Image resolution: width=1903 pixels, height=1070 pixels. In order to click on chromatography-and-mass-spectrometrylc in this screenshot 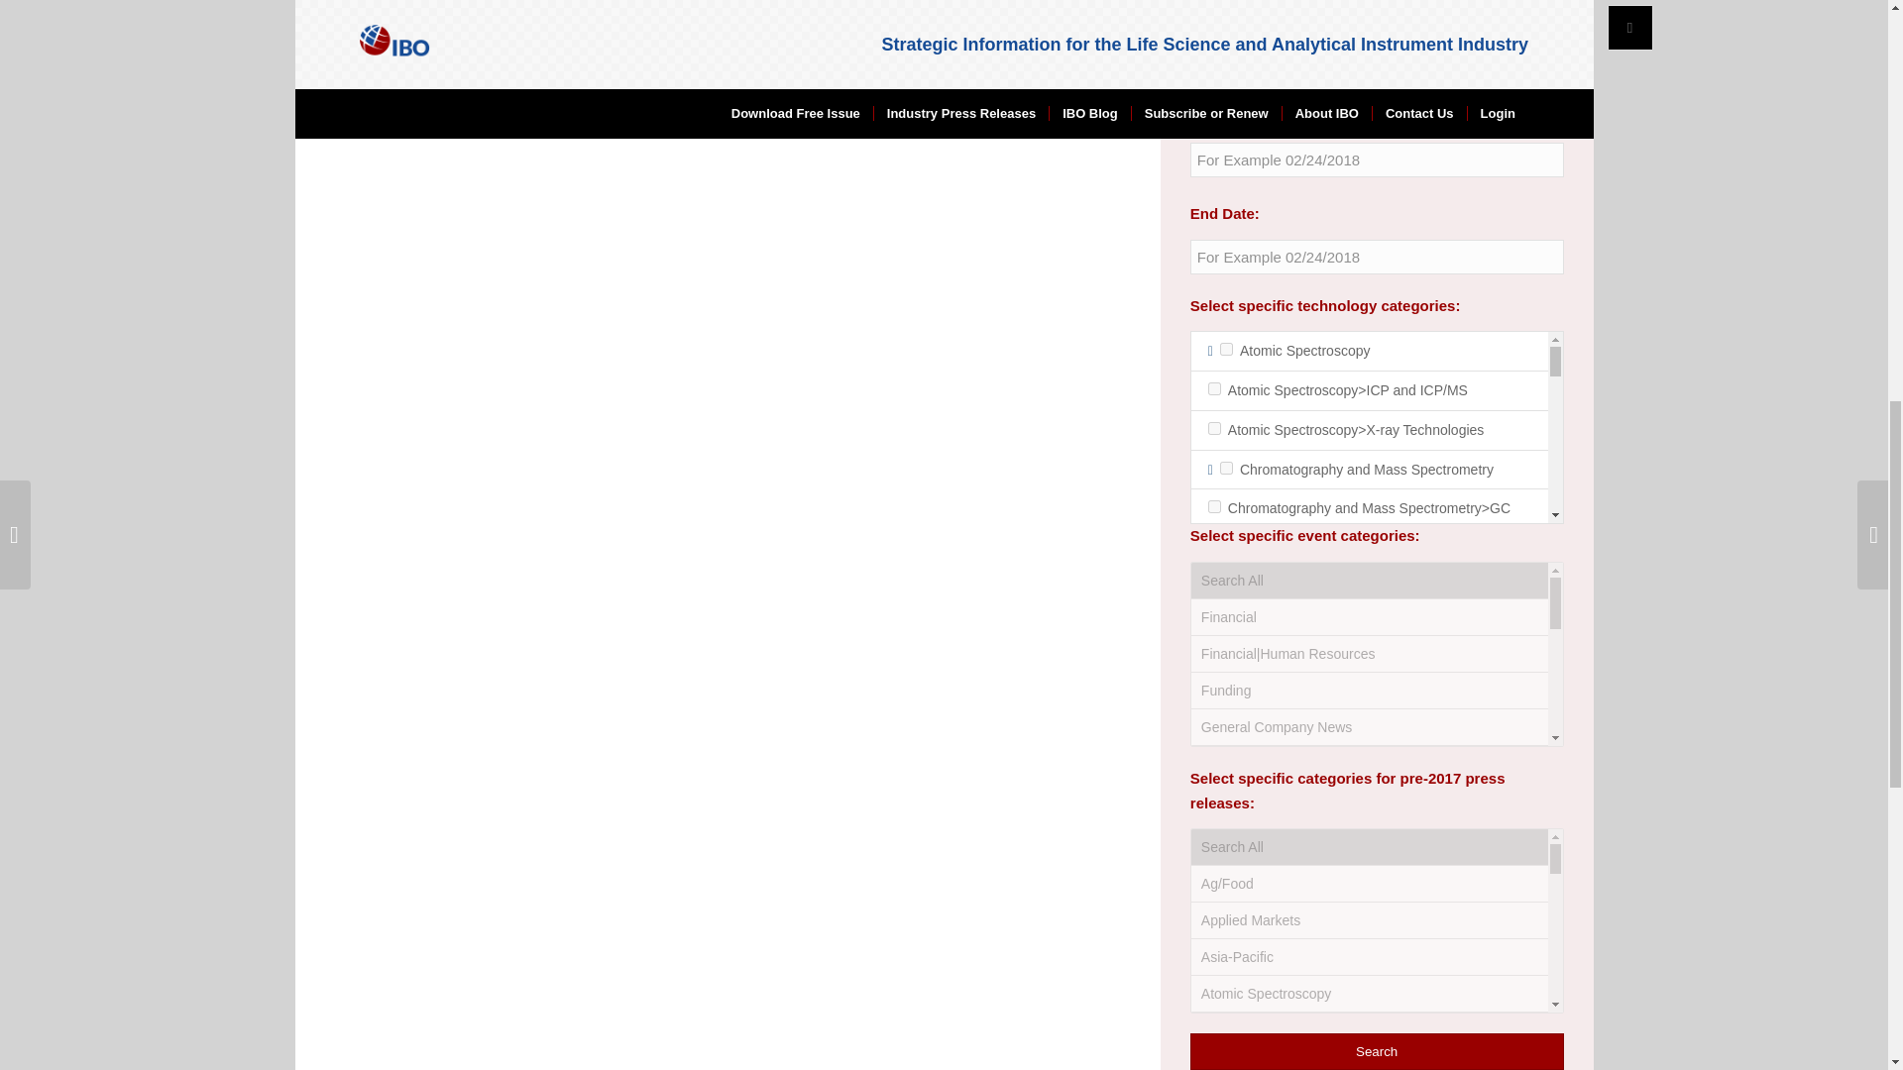, I will do `click(1215, 674)`.